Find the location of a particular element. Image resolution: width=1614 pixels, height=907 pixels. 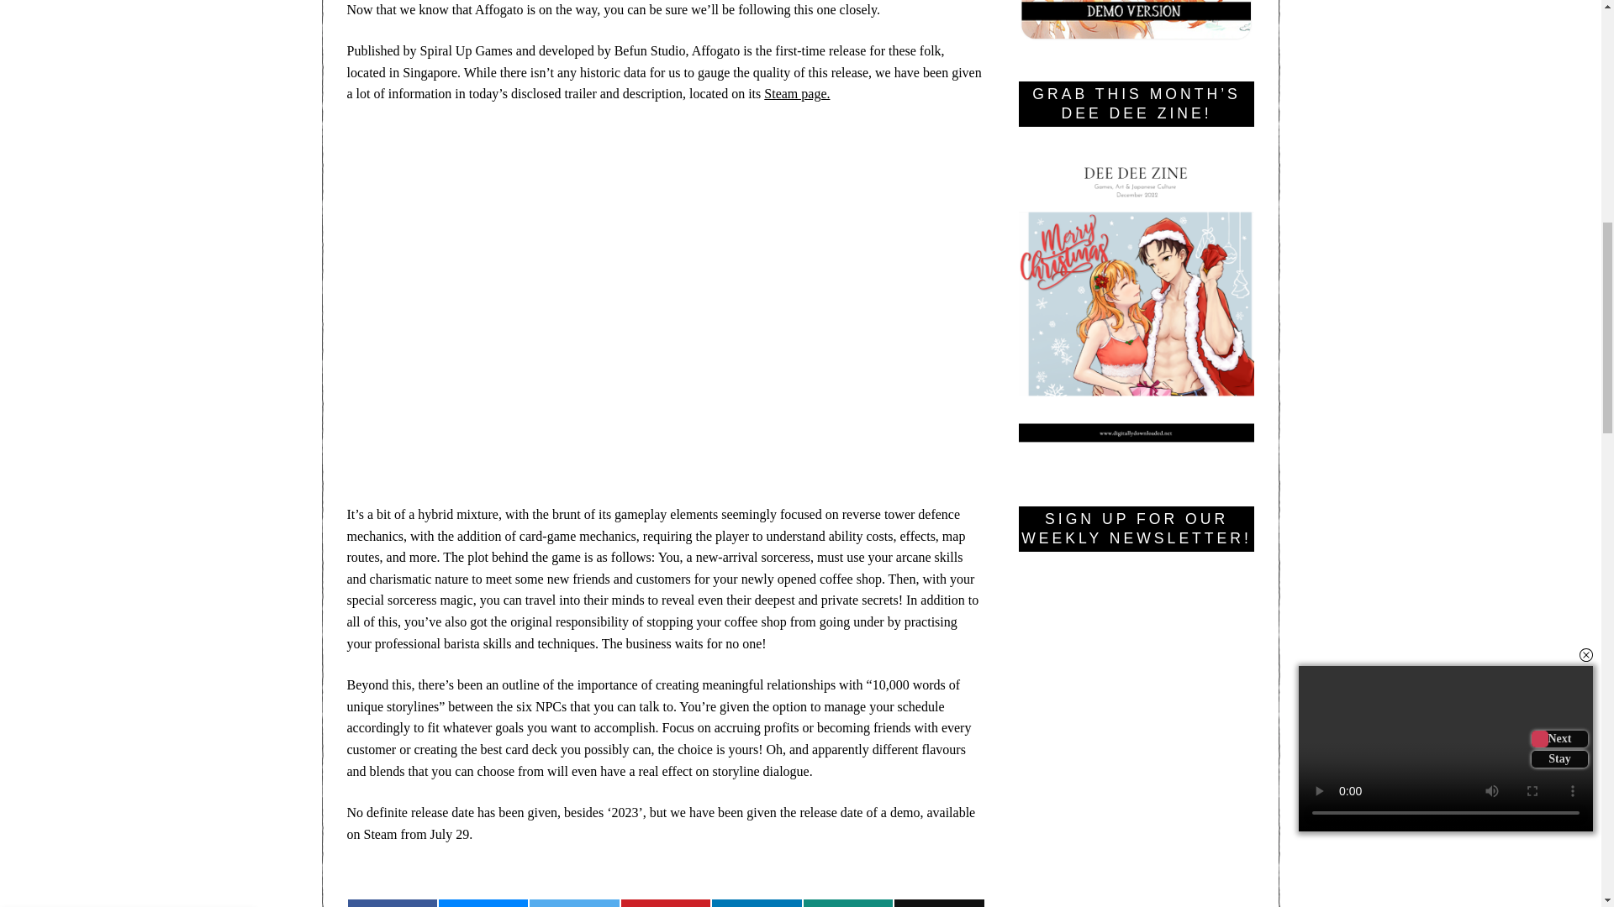

TWITTER is located at coordinates (1548, 22).